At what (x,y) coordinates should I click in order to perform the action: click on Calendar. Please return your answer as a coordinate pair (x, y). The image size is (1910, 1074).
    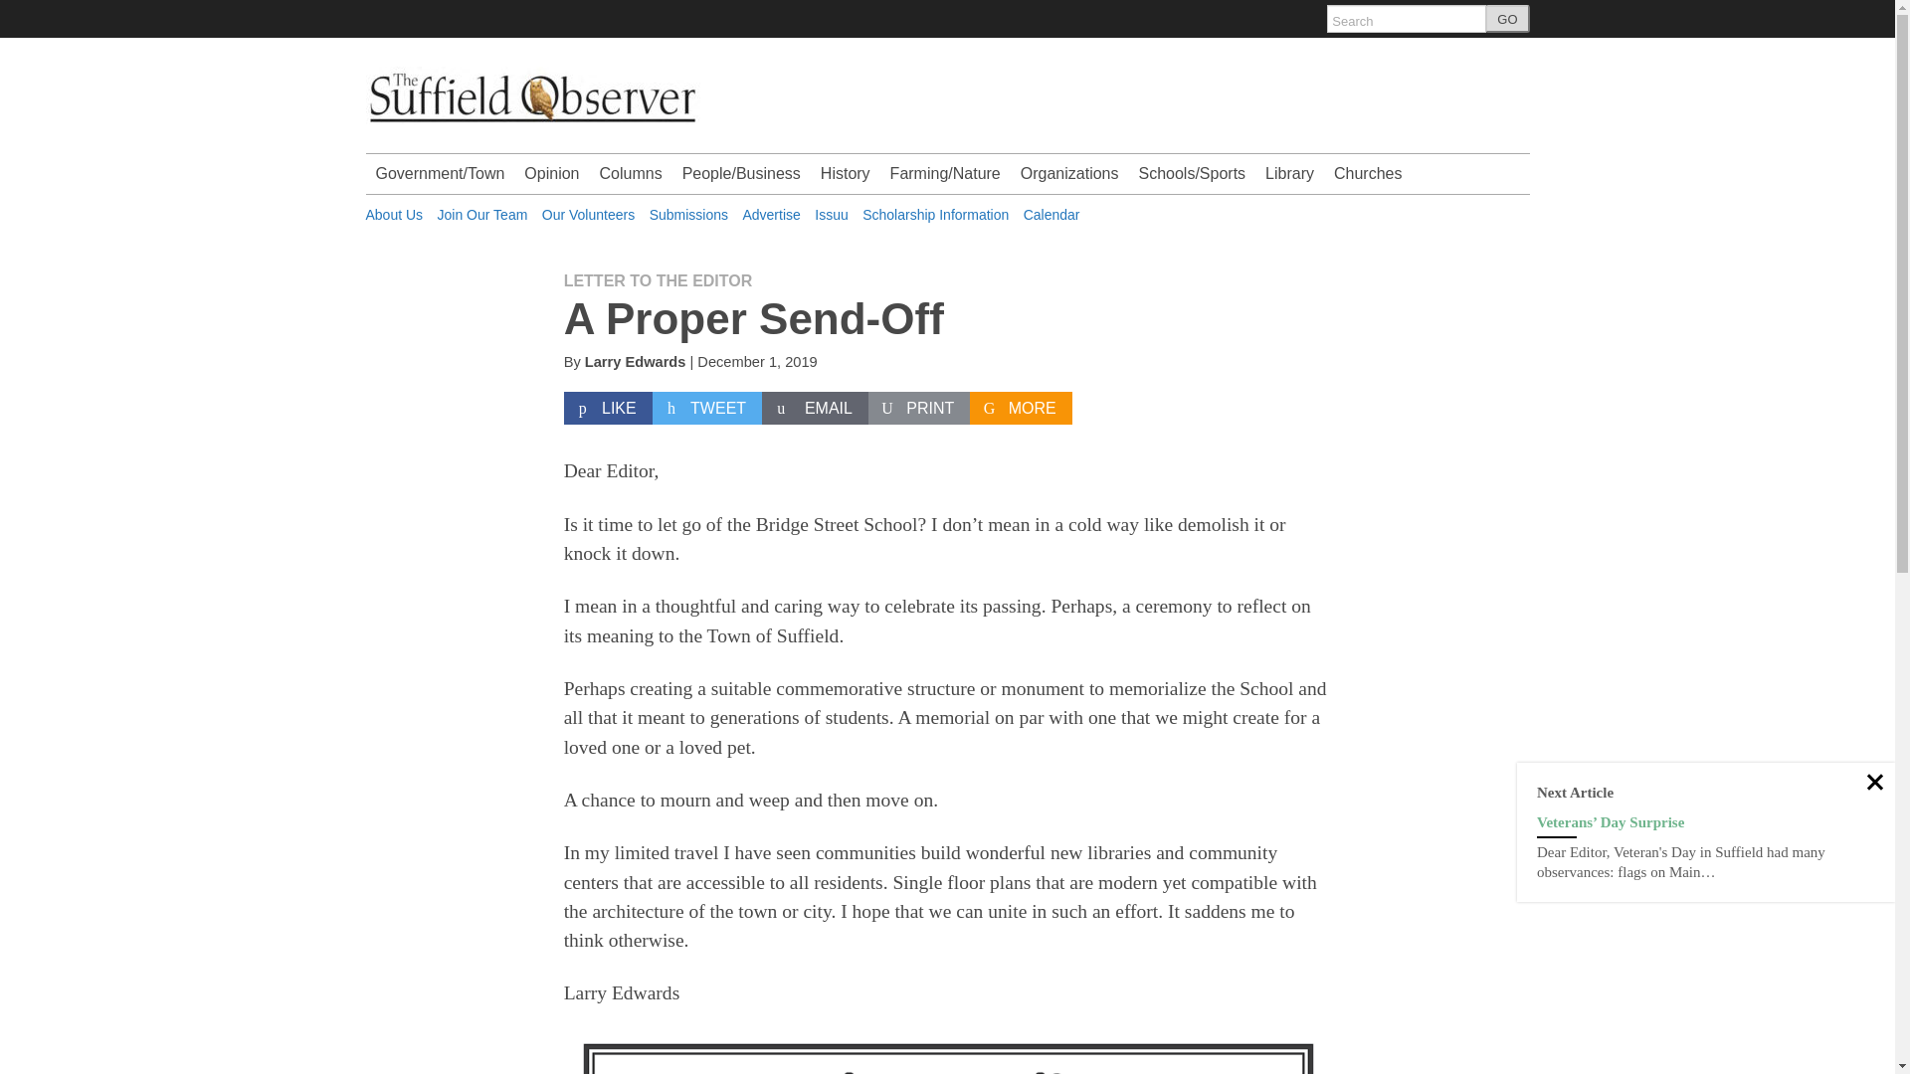
    Looking at the image, I should click on (1052, 215).